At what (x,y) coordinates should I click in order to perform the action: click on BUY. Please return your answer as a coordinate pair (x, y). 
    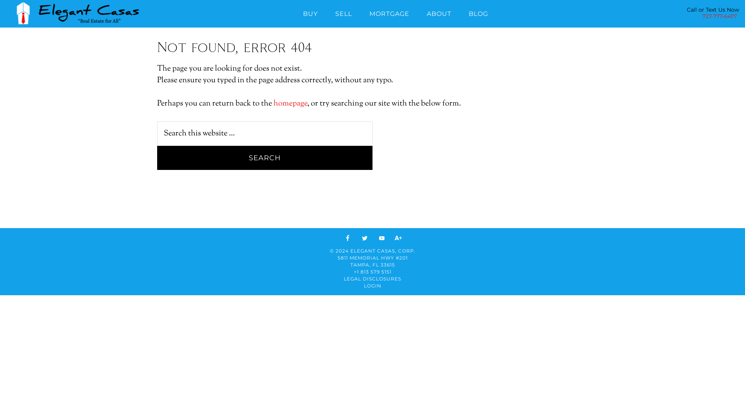
    Looking at the image, I should click on (310, 12).